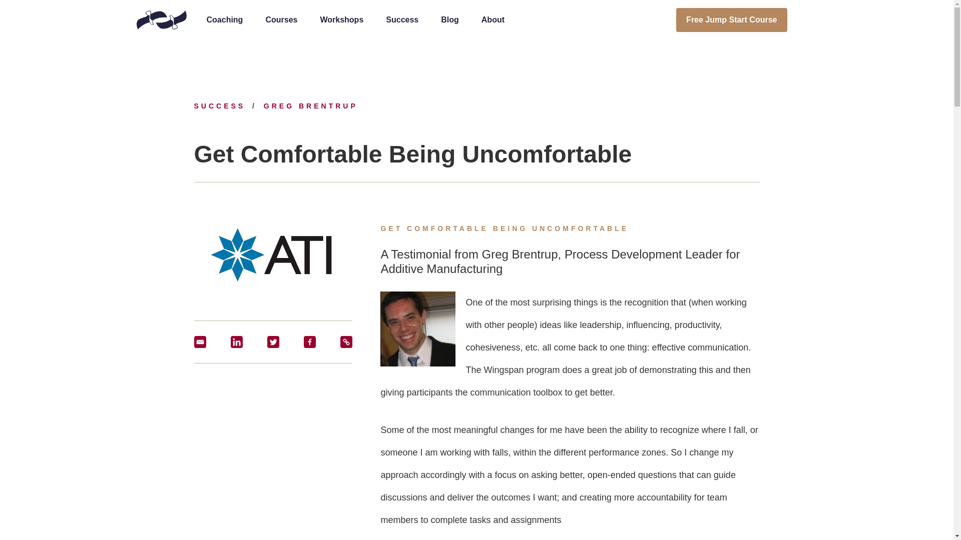 The height and width of the screenshot is (540, 961). Describe the element at coordinates (341, 21) in the screenshot. I see `Workshops` at that location.